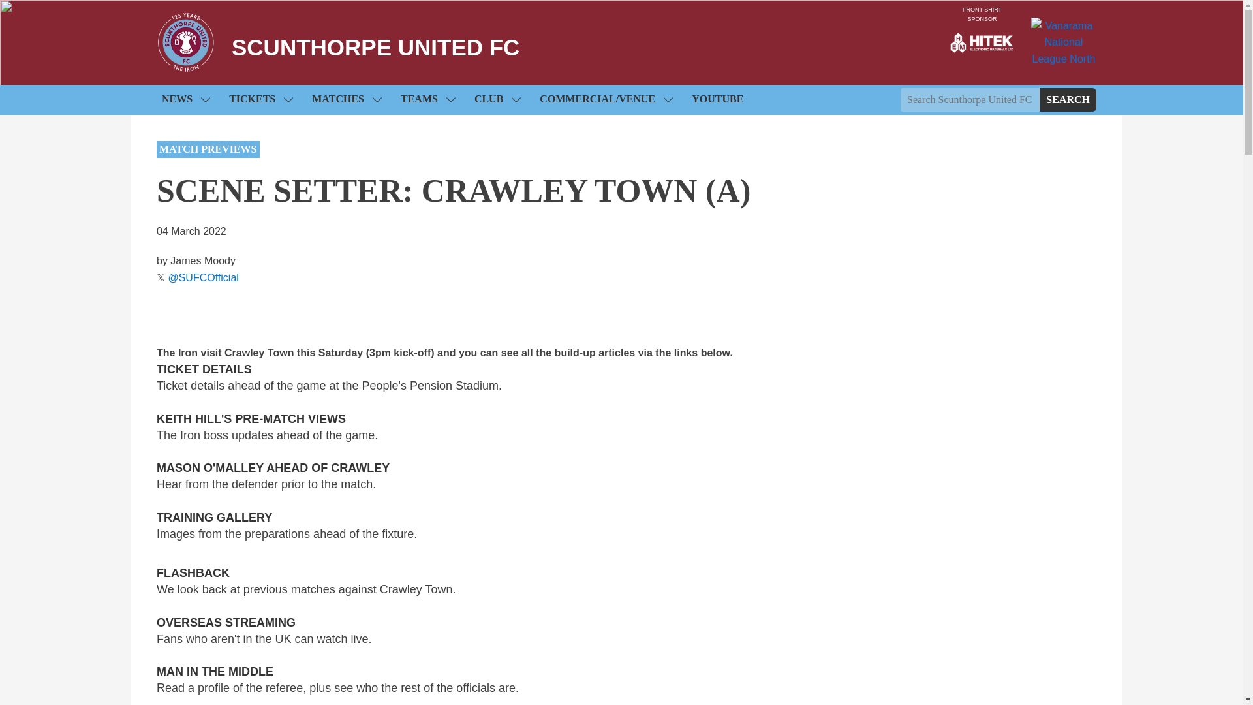 This screenshot has width=1253, height=705. What do you see at coordinates (186, 42) in the screenshot?
I see `Scunthorpe United FC badge - Link to home` at bounding box center [186, 42].